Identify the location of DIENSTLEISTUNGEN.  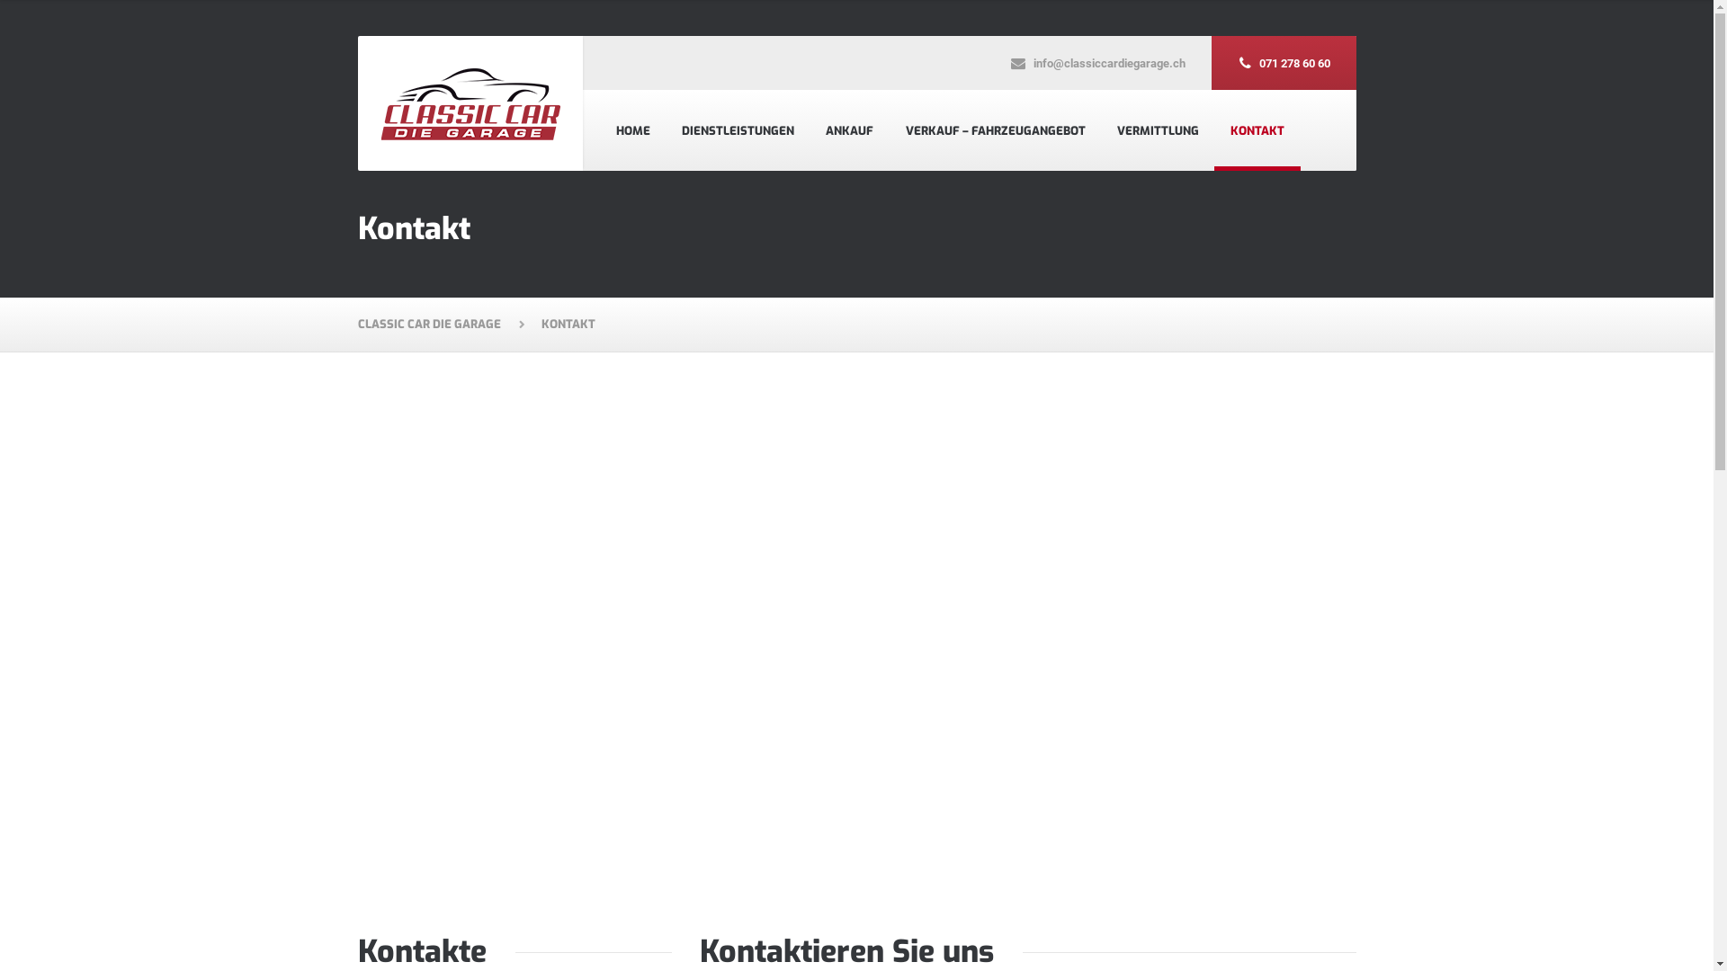
(738, 130).